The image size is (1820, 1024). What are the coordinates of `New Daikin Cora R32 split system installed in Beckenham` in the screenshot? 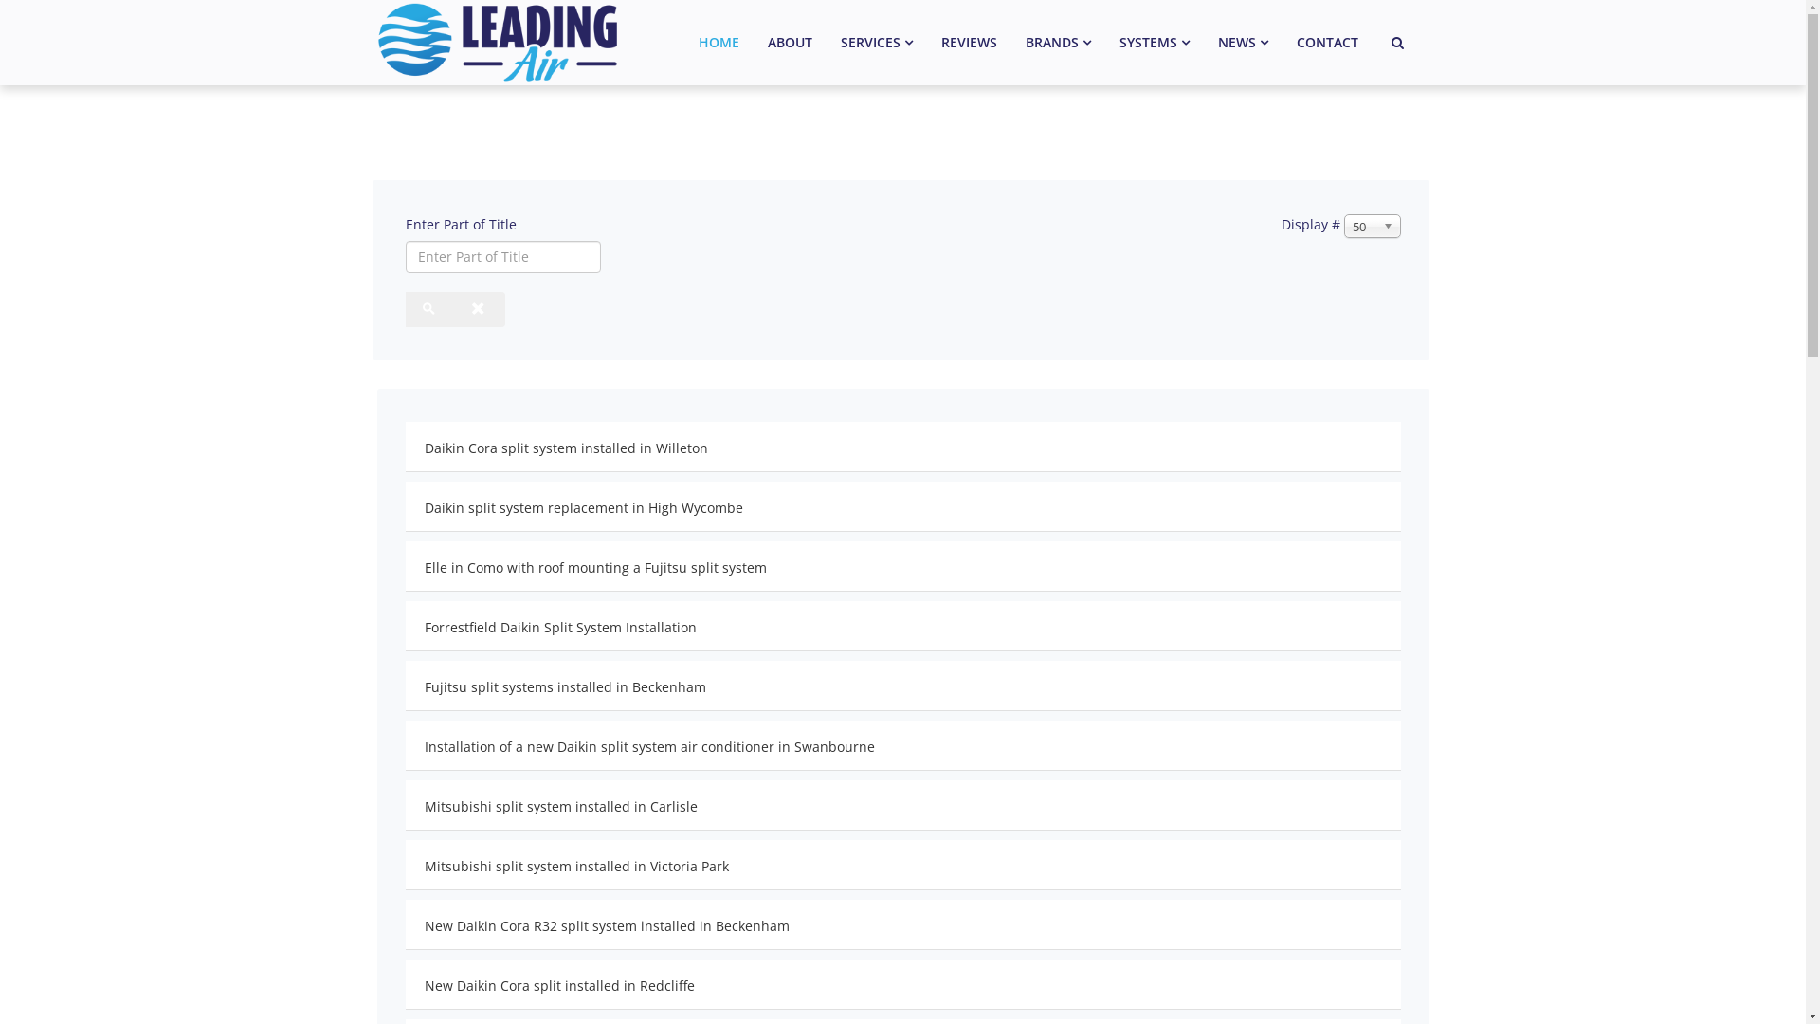 It's located at (607, 925).